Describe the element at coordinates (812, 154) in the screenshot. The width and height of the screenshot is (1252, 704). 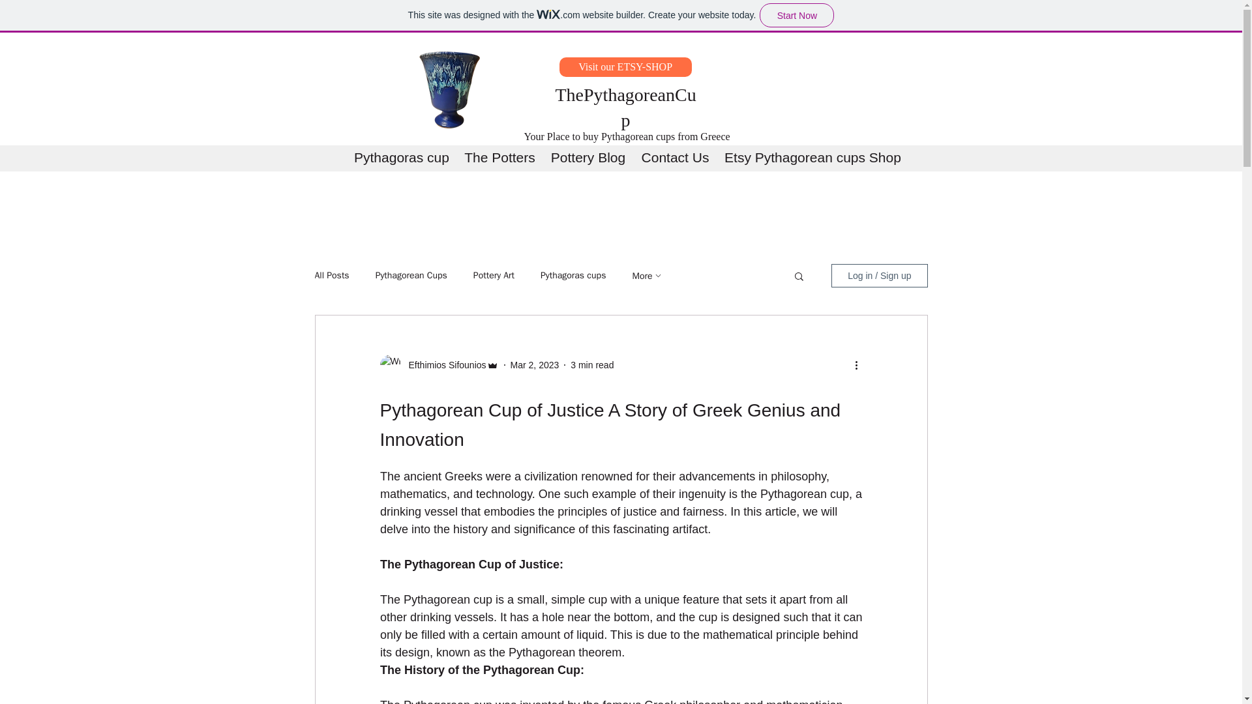
I see `Etsy Pythagorean cups Shop` at that location.